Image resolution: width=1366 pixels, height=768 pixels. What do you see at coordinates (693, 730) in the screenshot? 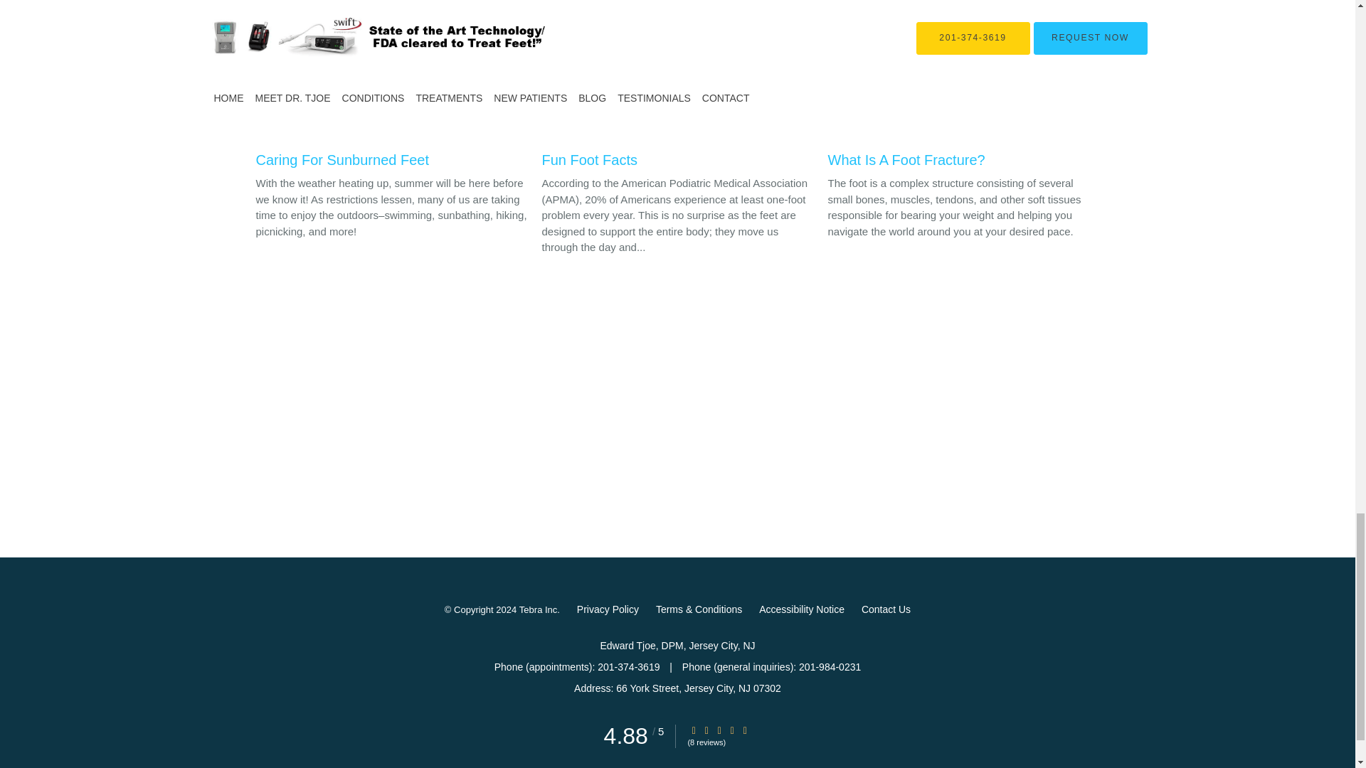
I see `Star Rating` at bounding box center [693, 730].